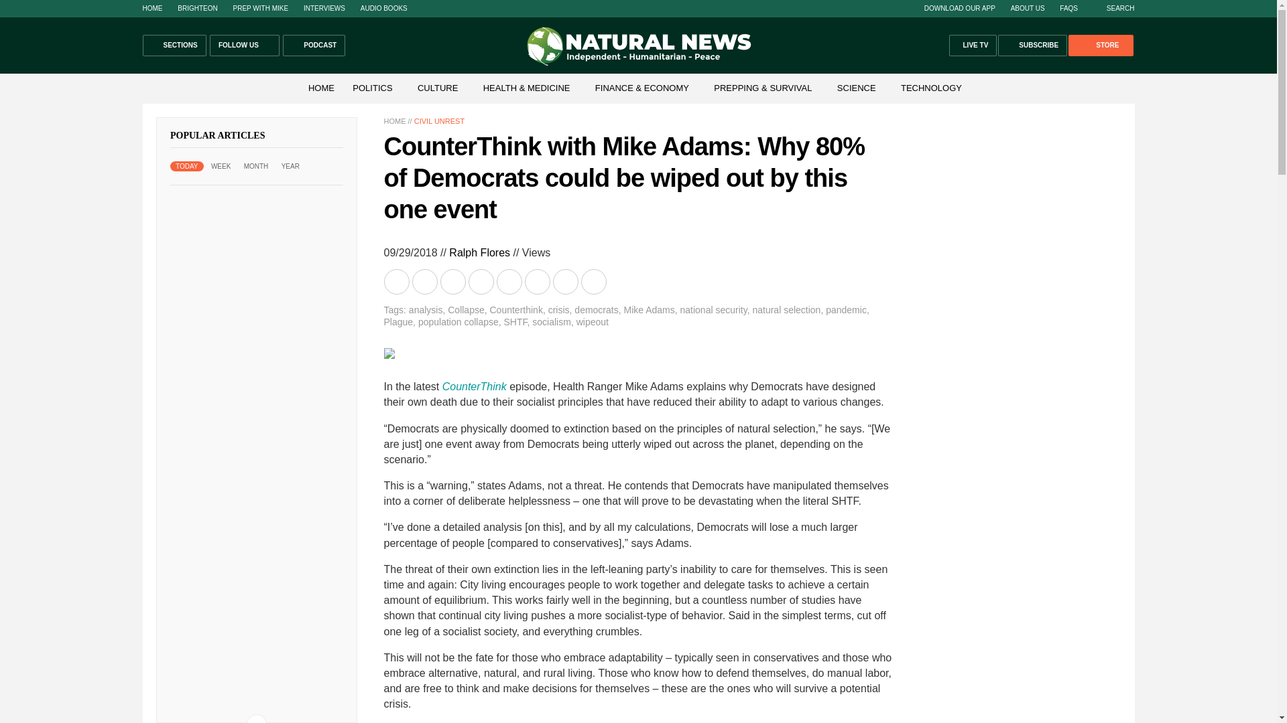 The height and width of the screenshot is (723, 1287). What do you see at coordinates (397, 281) in the screenshot?
I see `Share on Brighteon.Social` at bounding box center [397, 281].